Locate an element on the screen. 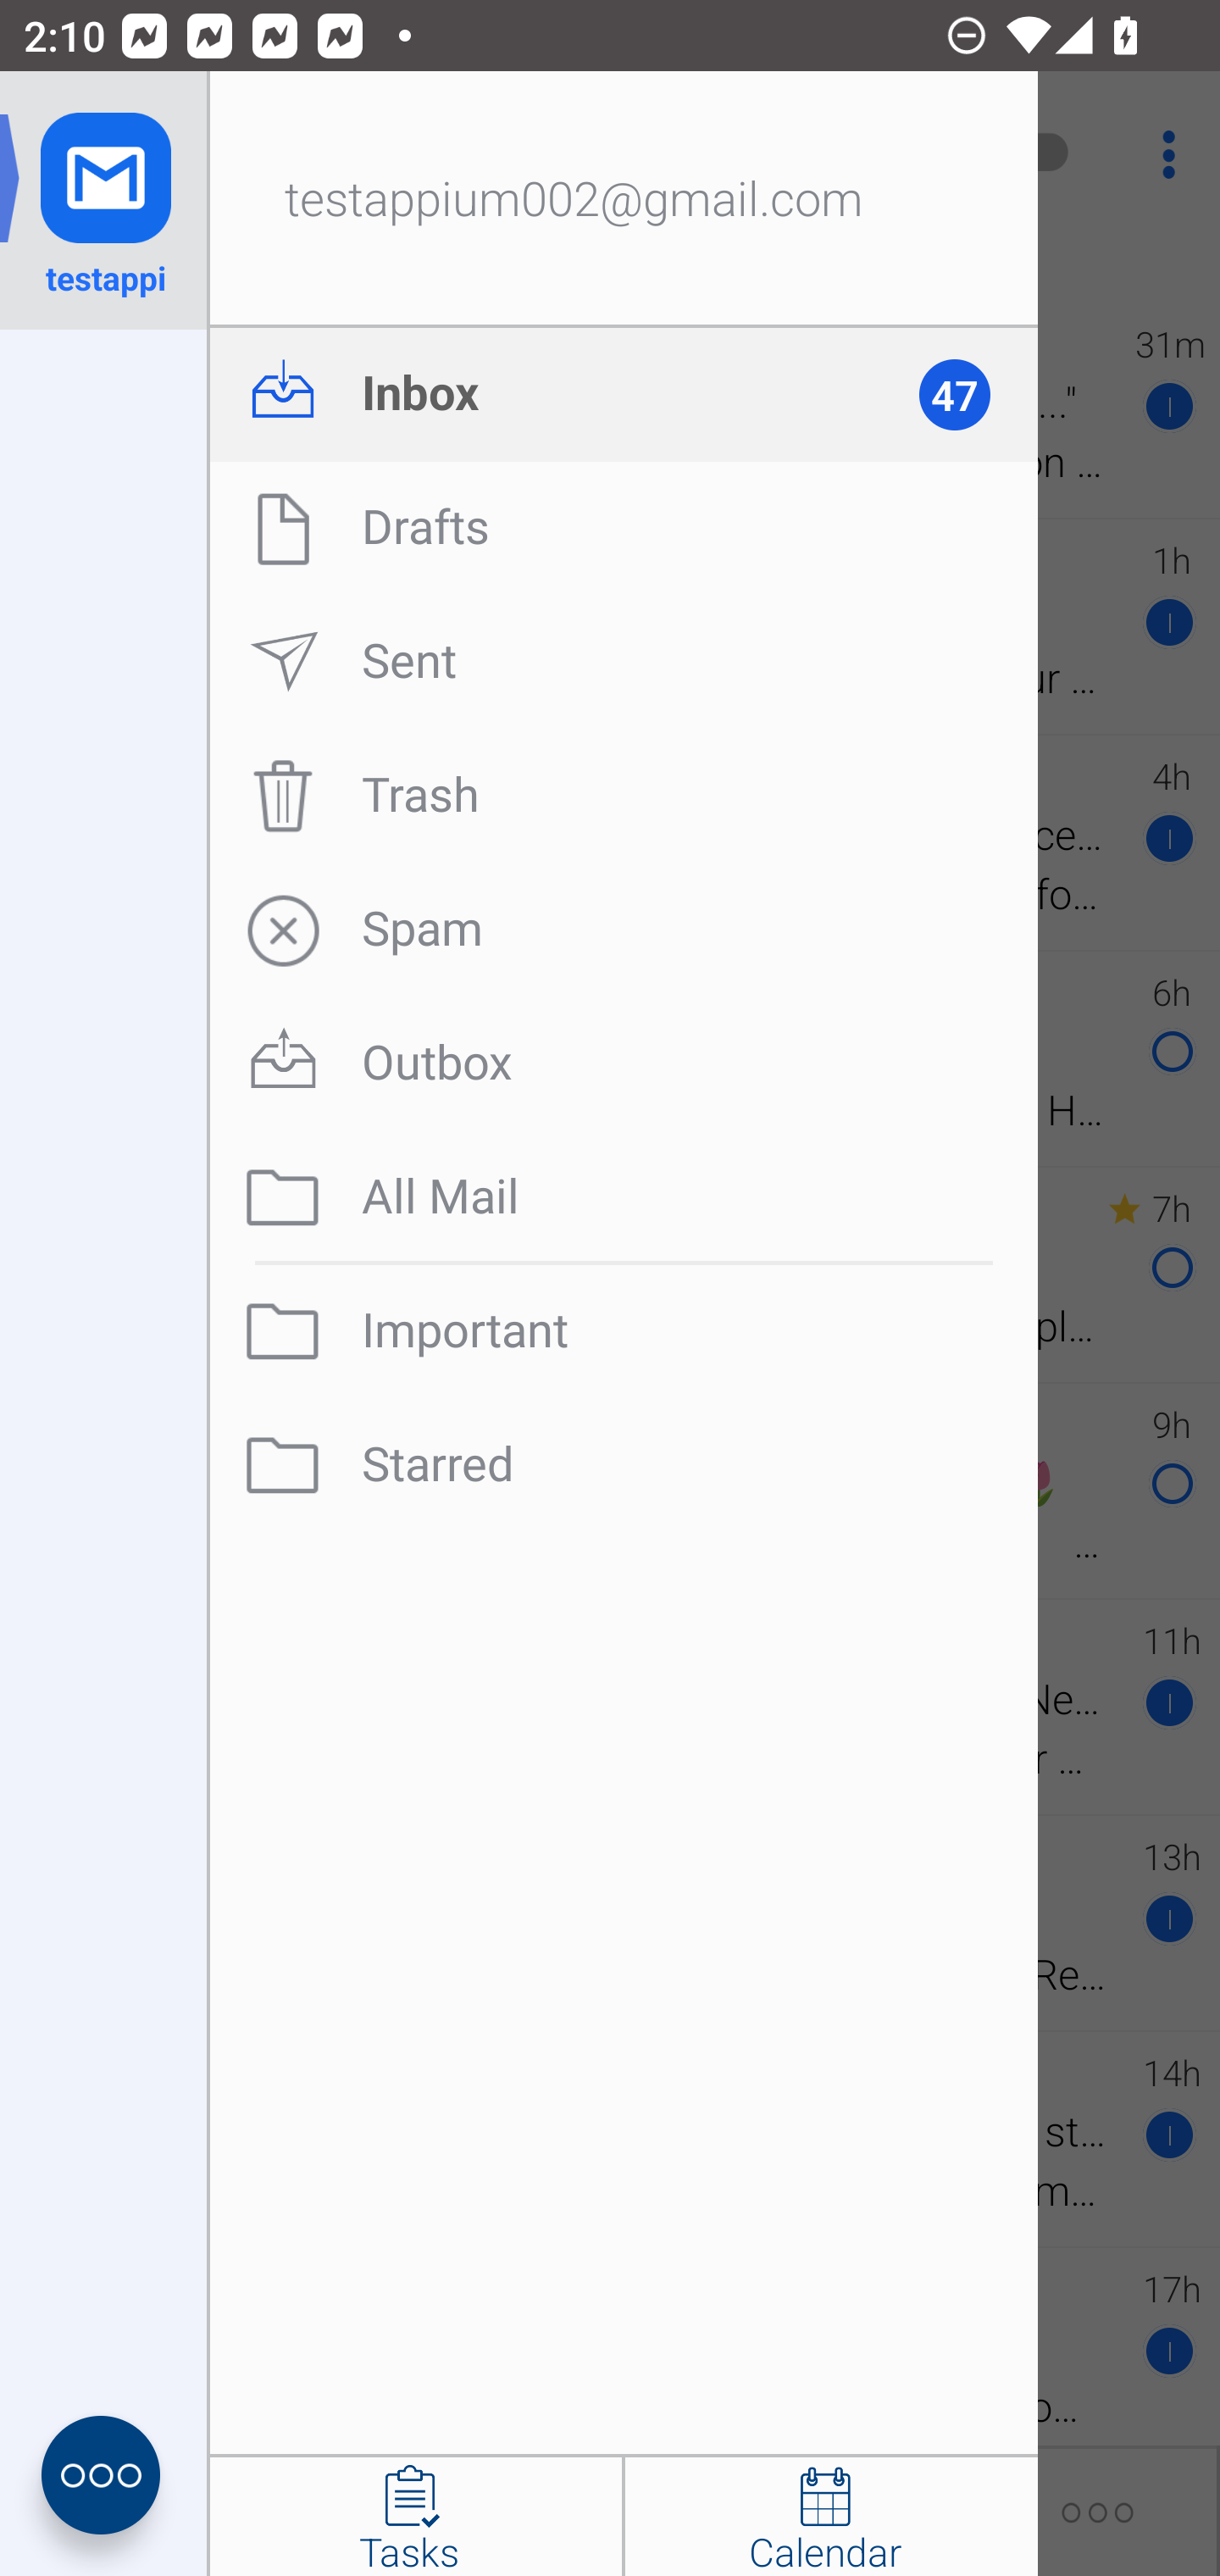 The height and width of the screenshot is (2576, 1220). Trash is located at coordinates (624, 796).